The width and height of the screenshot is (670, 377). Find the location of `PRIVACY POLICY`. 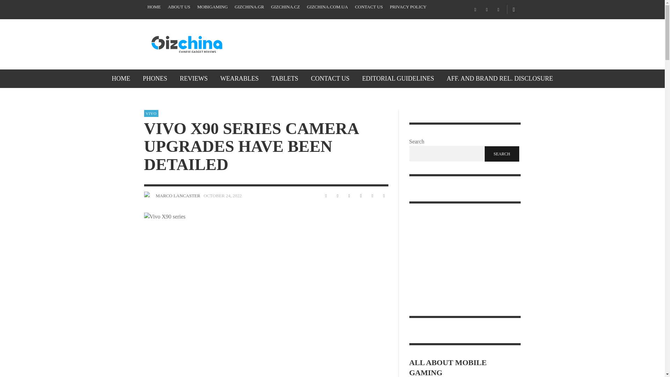

PRIVACY POLICY is located at coordinates (408, 7).